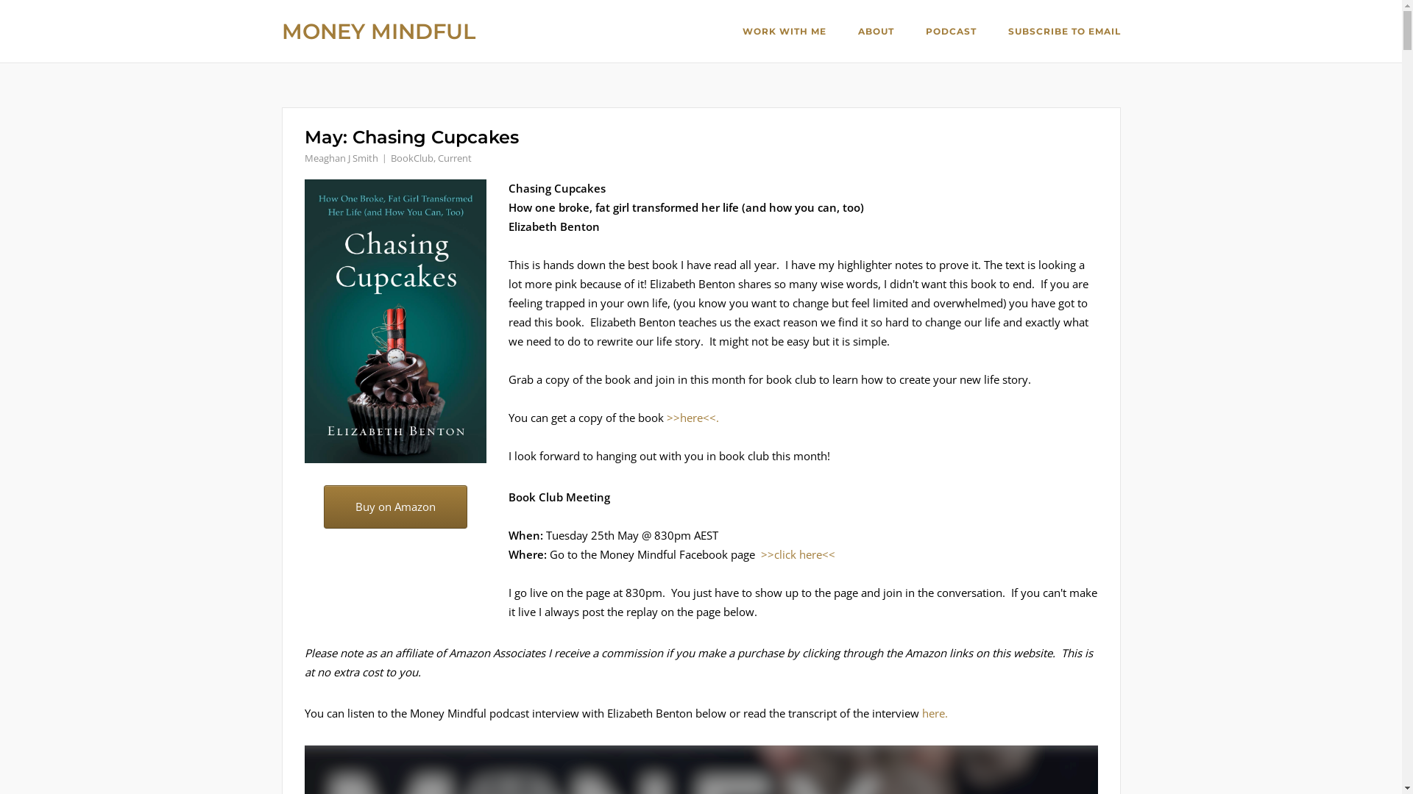 This screenshot has width=1413, height=794. I want to click on Meaghan J Smith, so click(341, 158).